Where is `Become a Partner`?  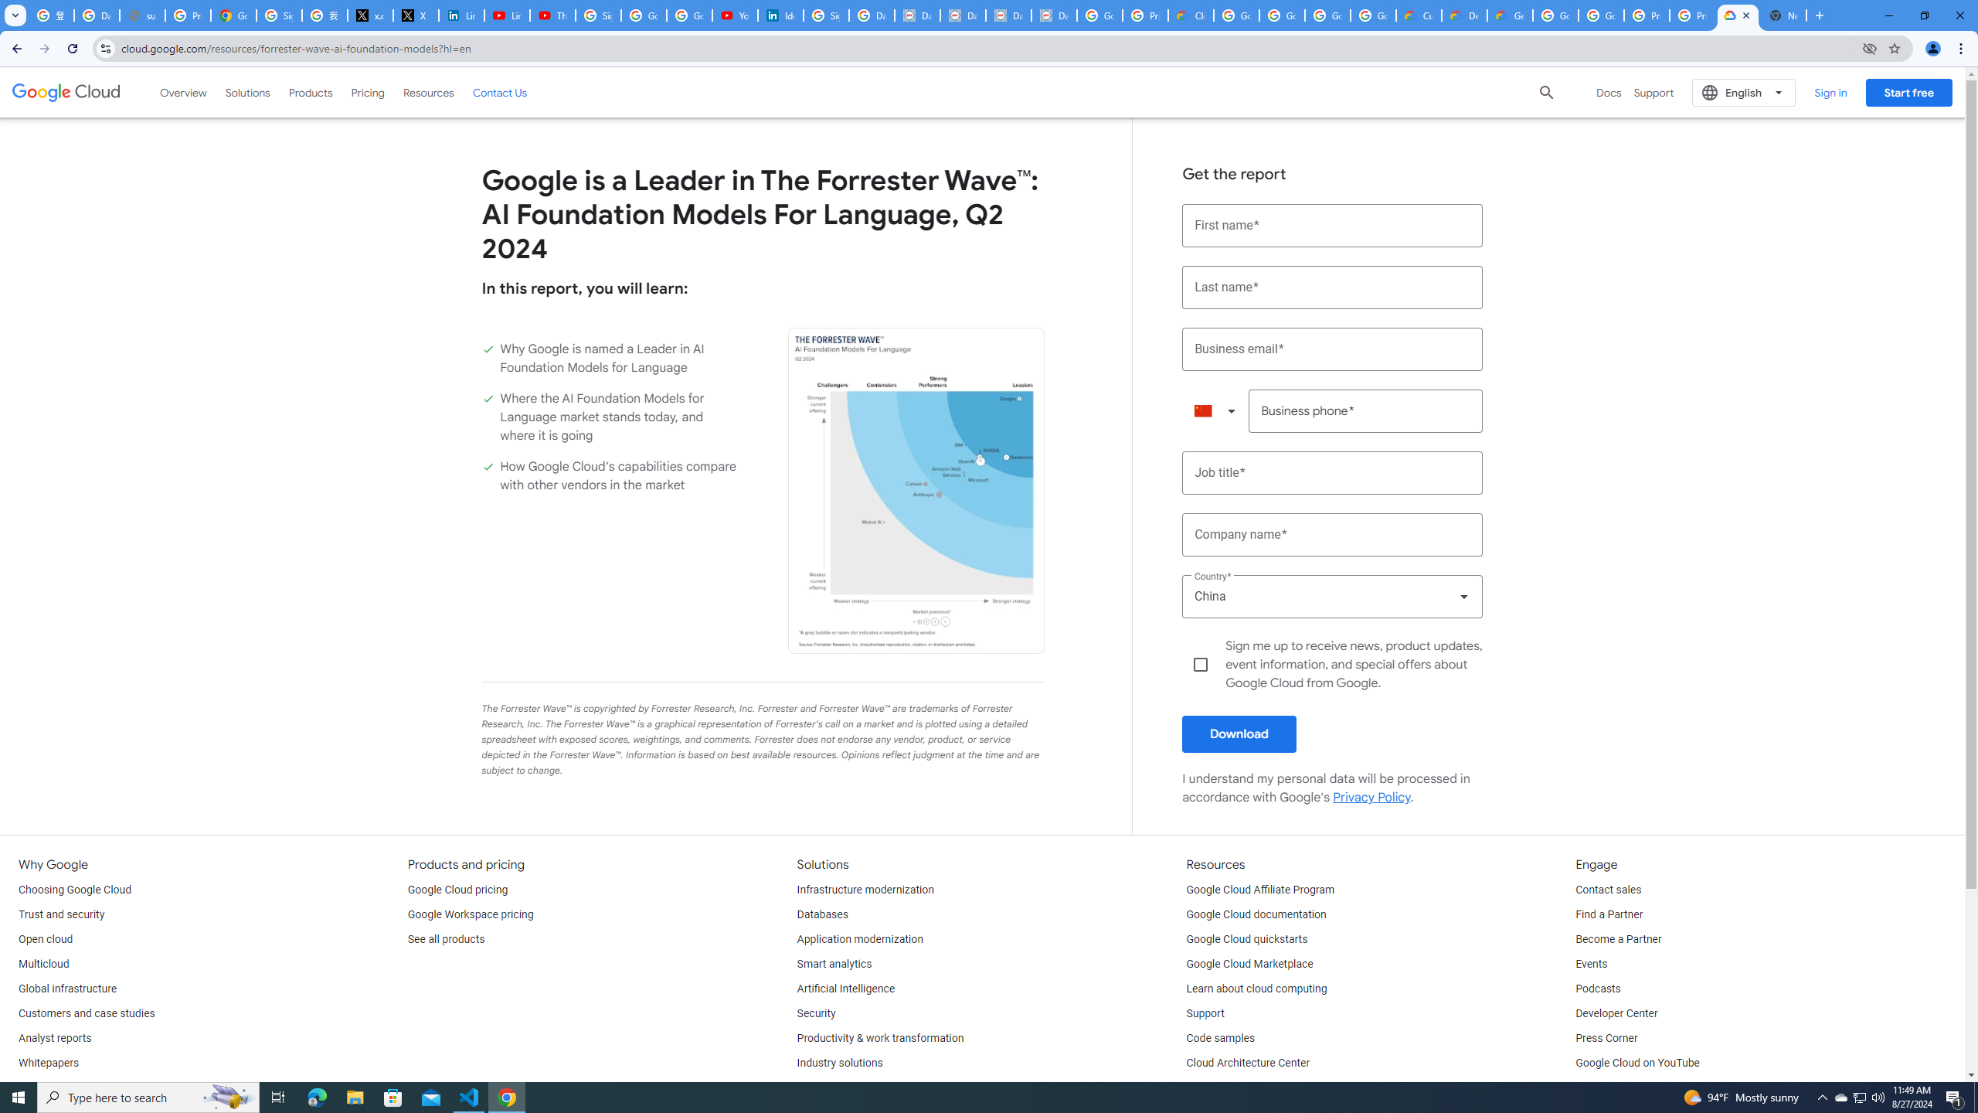 Become a Partner is located at coordinates (1618, 940).